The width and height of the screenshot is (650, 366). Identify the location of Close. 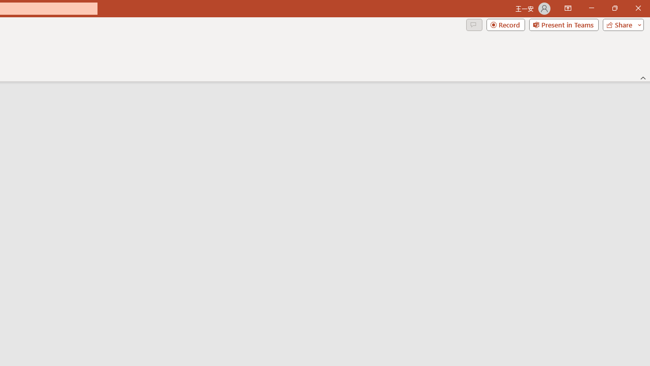
(638, 8).